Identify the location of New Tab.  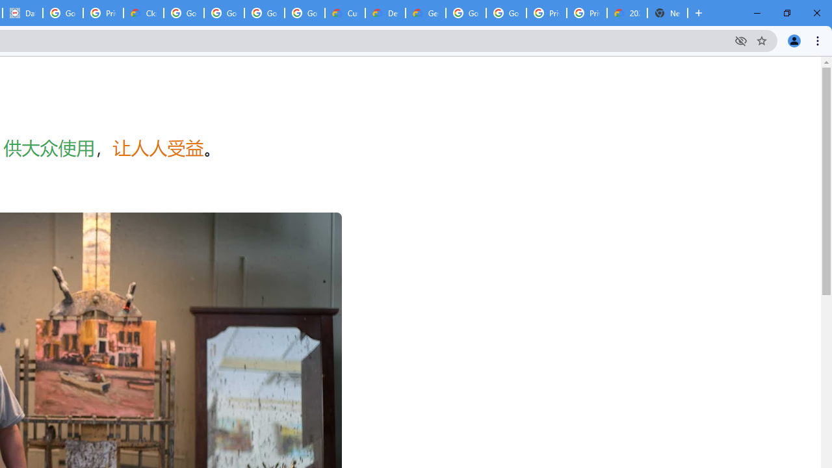
(667, 13).